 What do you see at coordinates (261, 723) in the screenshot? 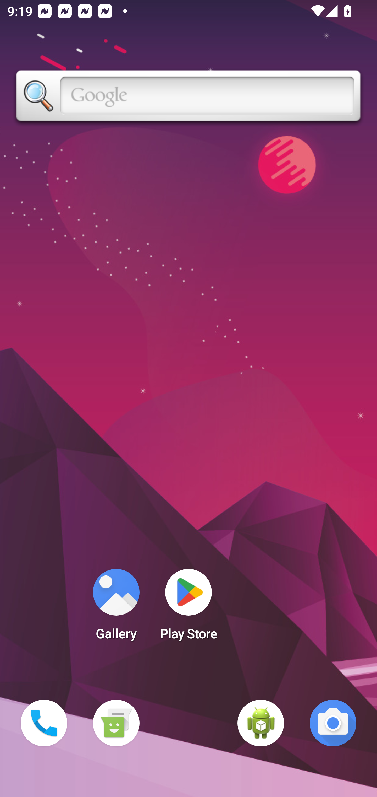
I see `WebView Browser Tester` at bounding box center [261, 723].